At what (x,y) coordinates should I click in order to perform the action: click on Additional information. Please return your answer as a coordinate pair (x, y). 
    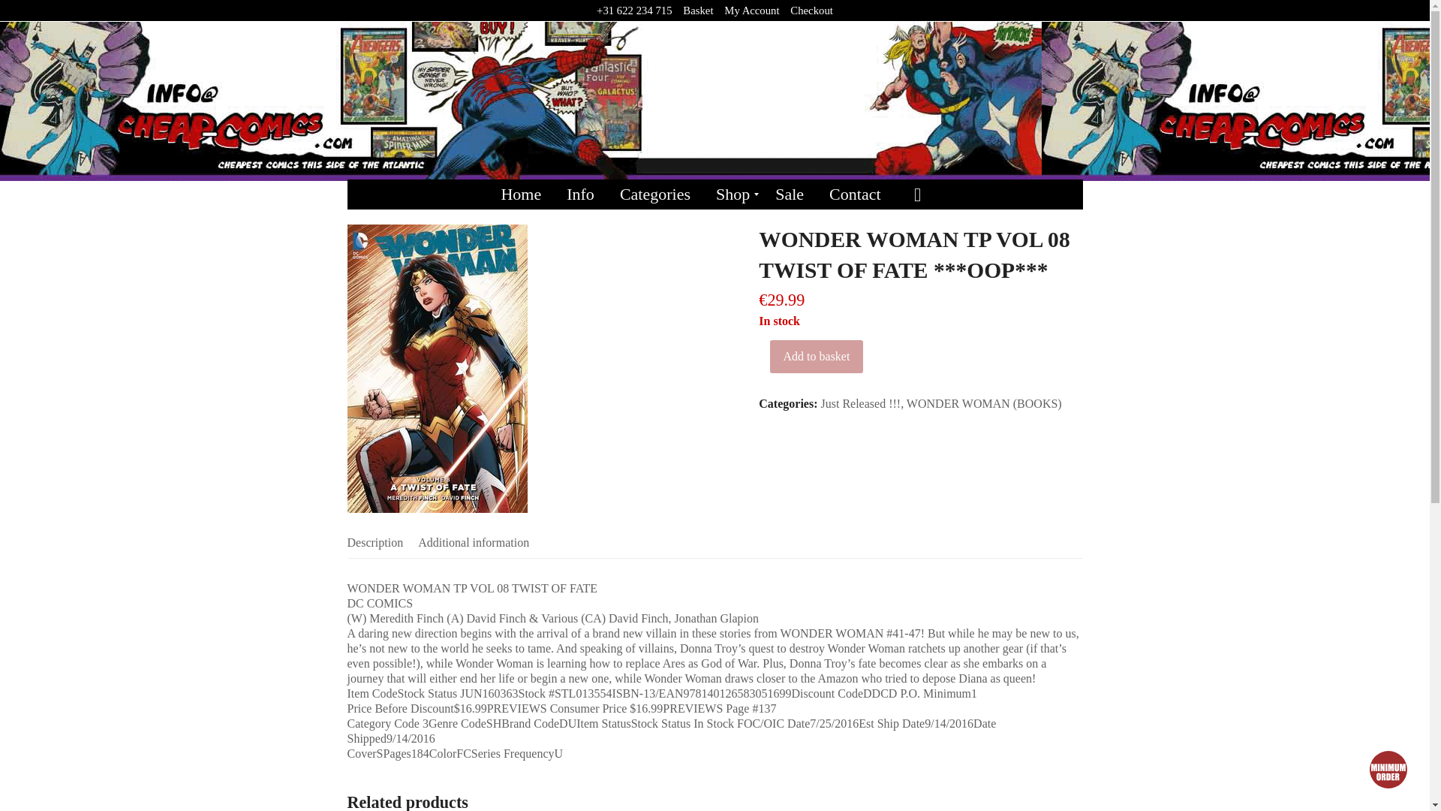
    Looking at the image, I should click on (473, 543).